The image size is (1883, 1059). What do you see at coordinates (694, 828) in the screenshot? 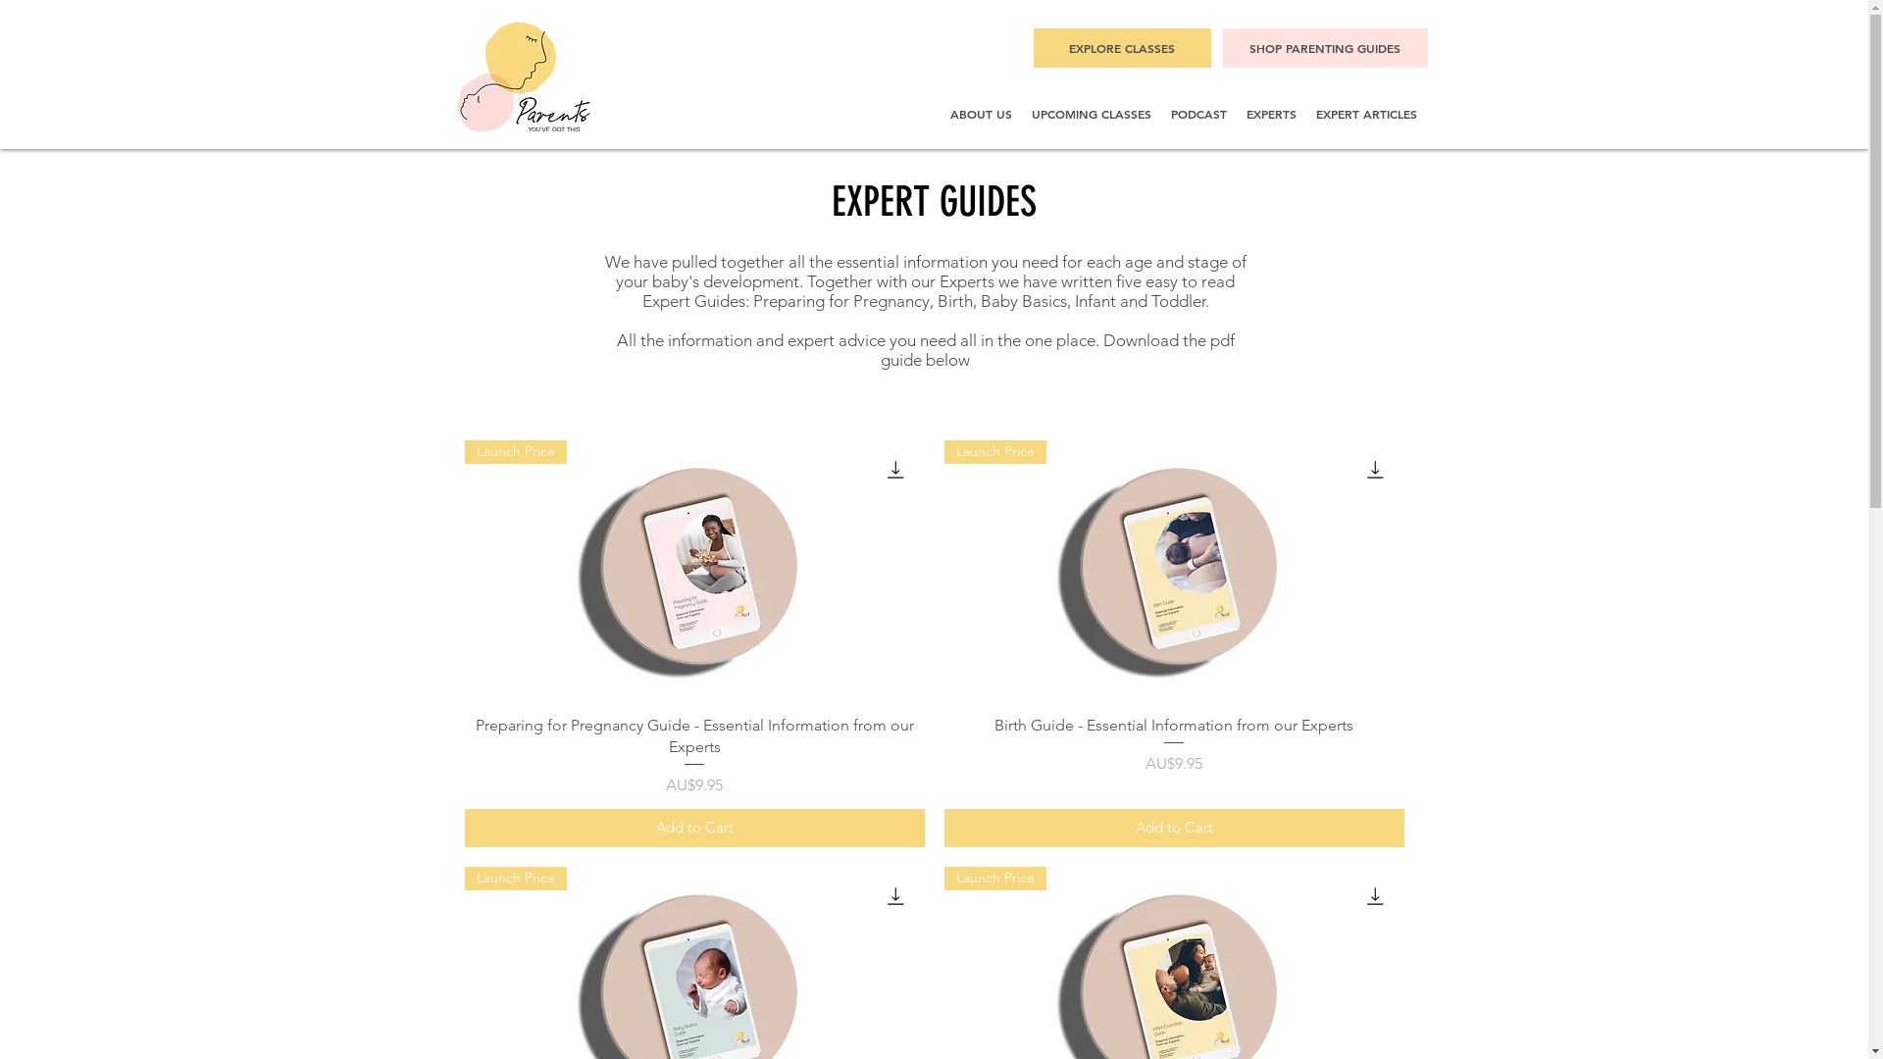
I see `Add to Cart` at bounding box center [694, 828].